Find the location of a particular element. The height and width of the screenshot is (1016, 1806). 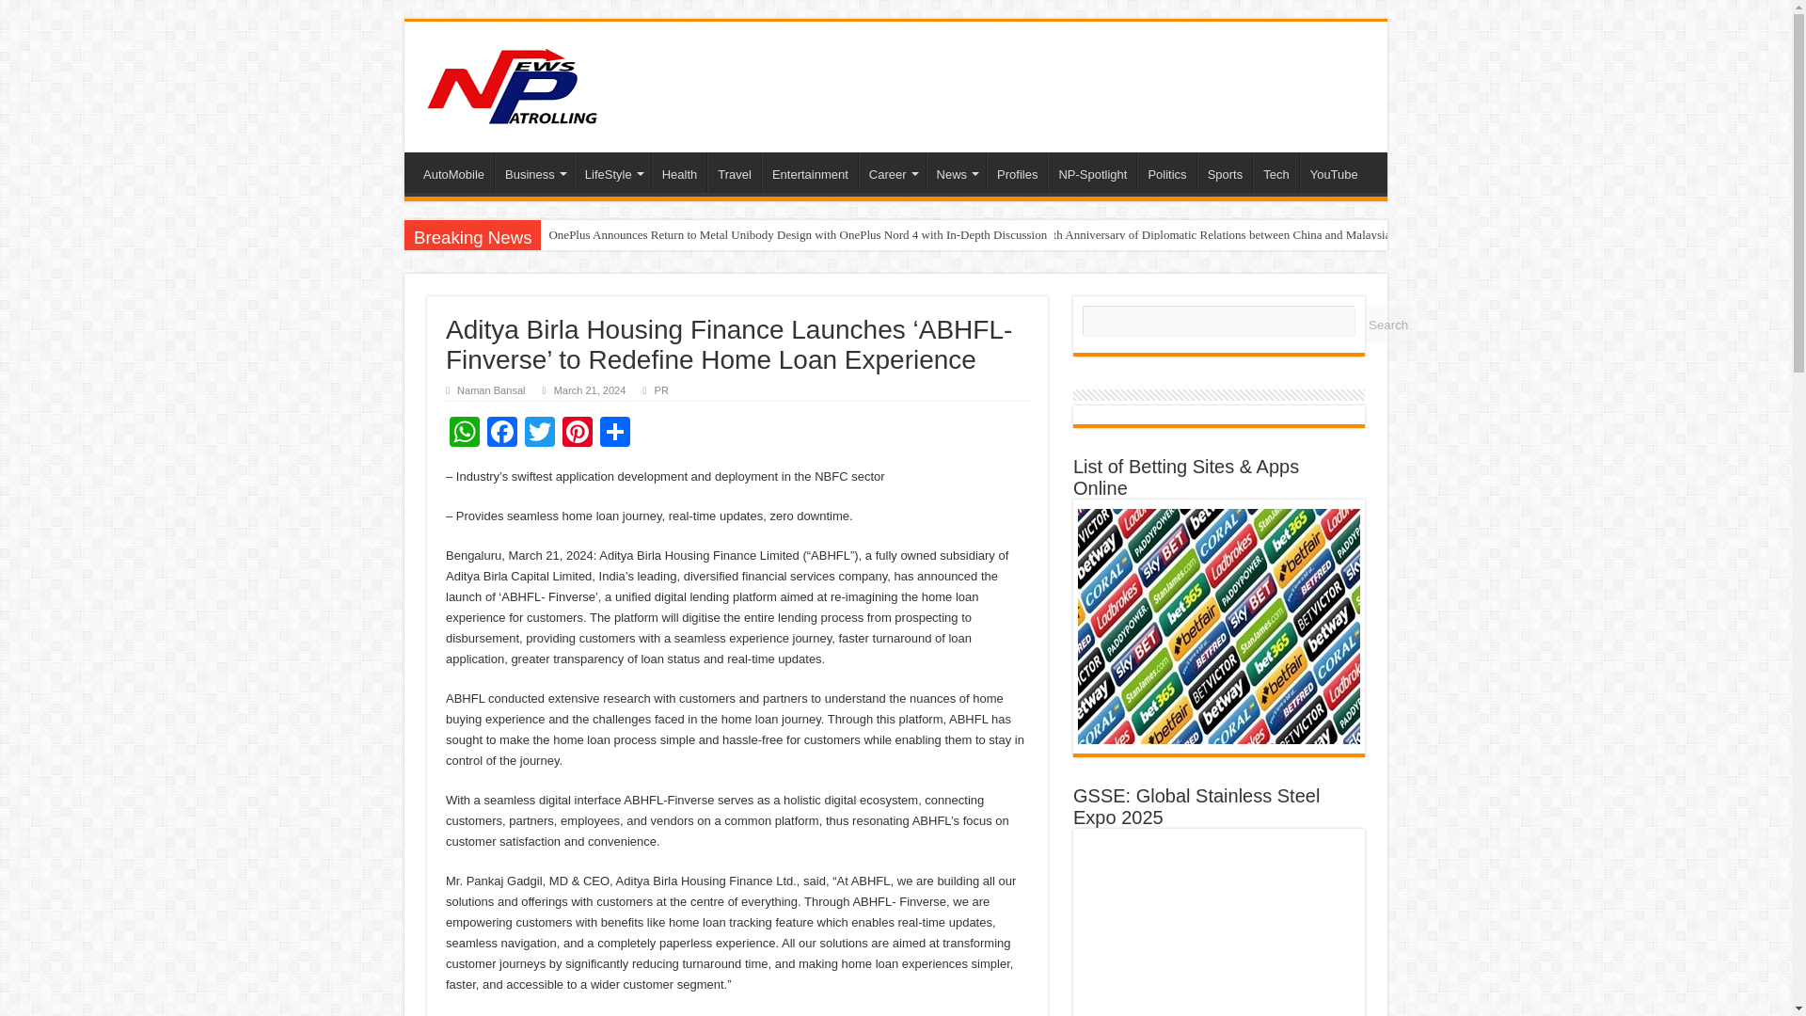

AutoMobile is located at coordinates (453, 172).